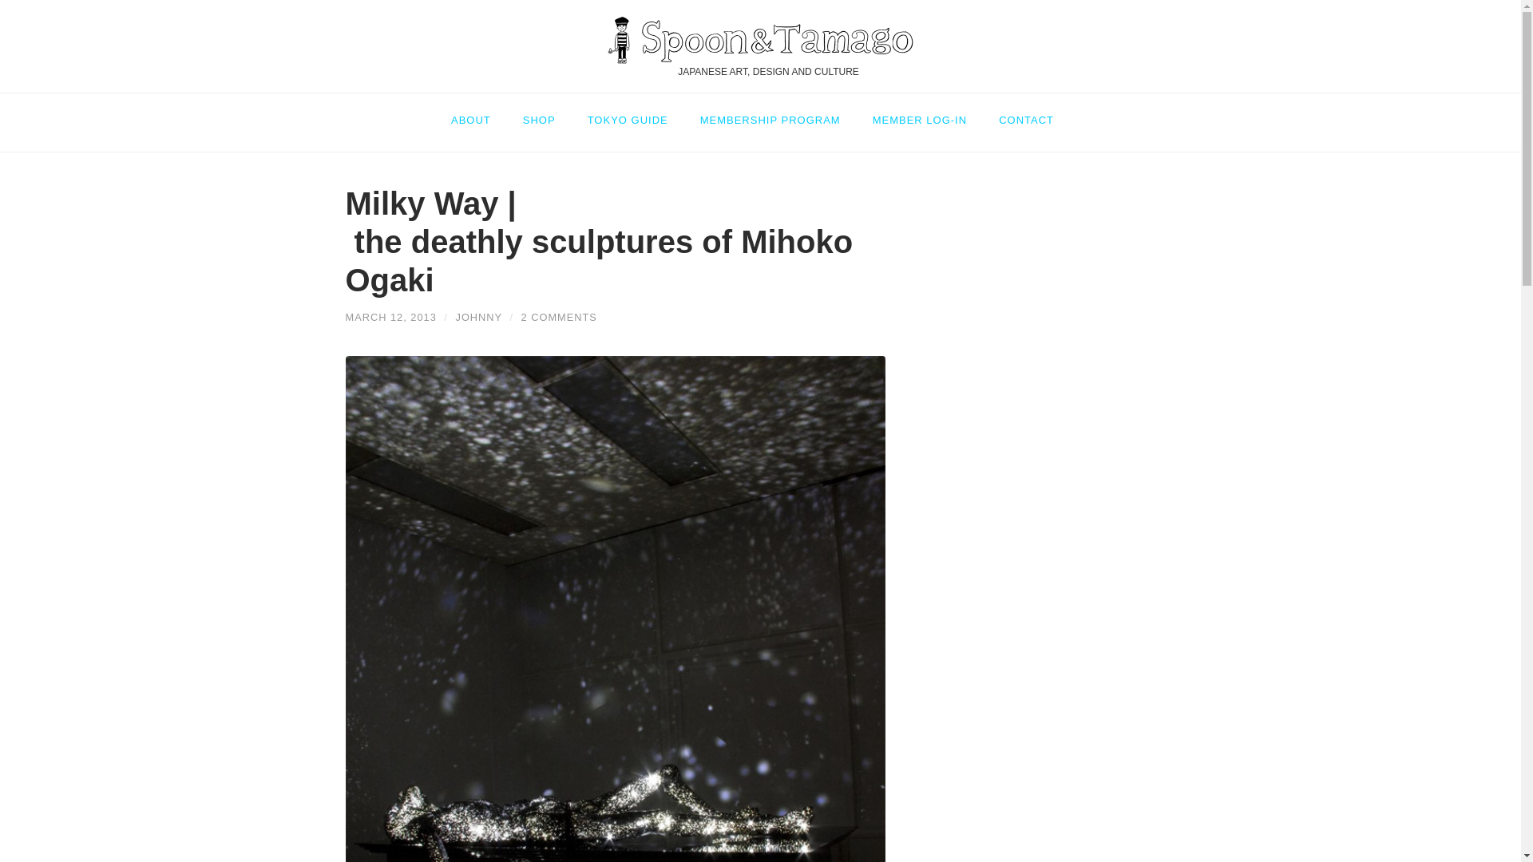  What do you see at coordinates (628, 113) in the screenshot?
I see `TOKYO GUIDE` at bounding box center [628, 113].